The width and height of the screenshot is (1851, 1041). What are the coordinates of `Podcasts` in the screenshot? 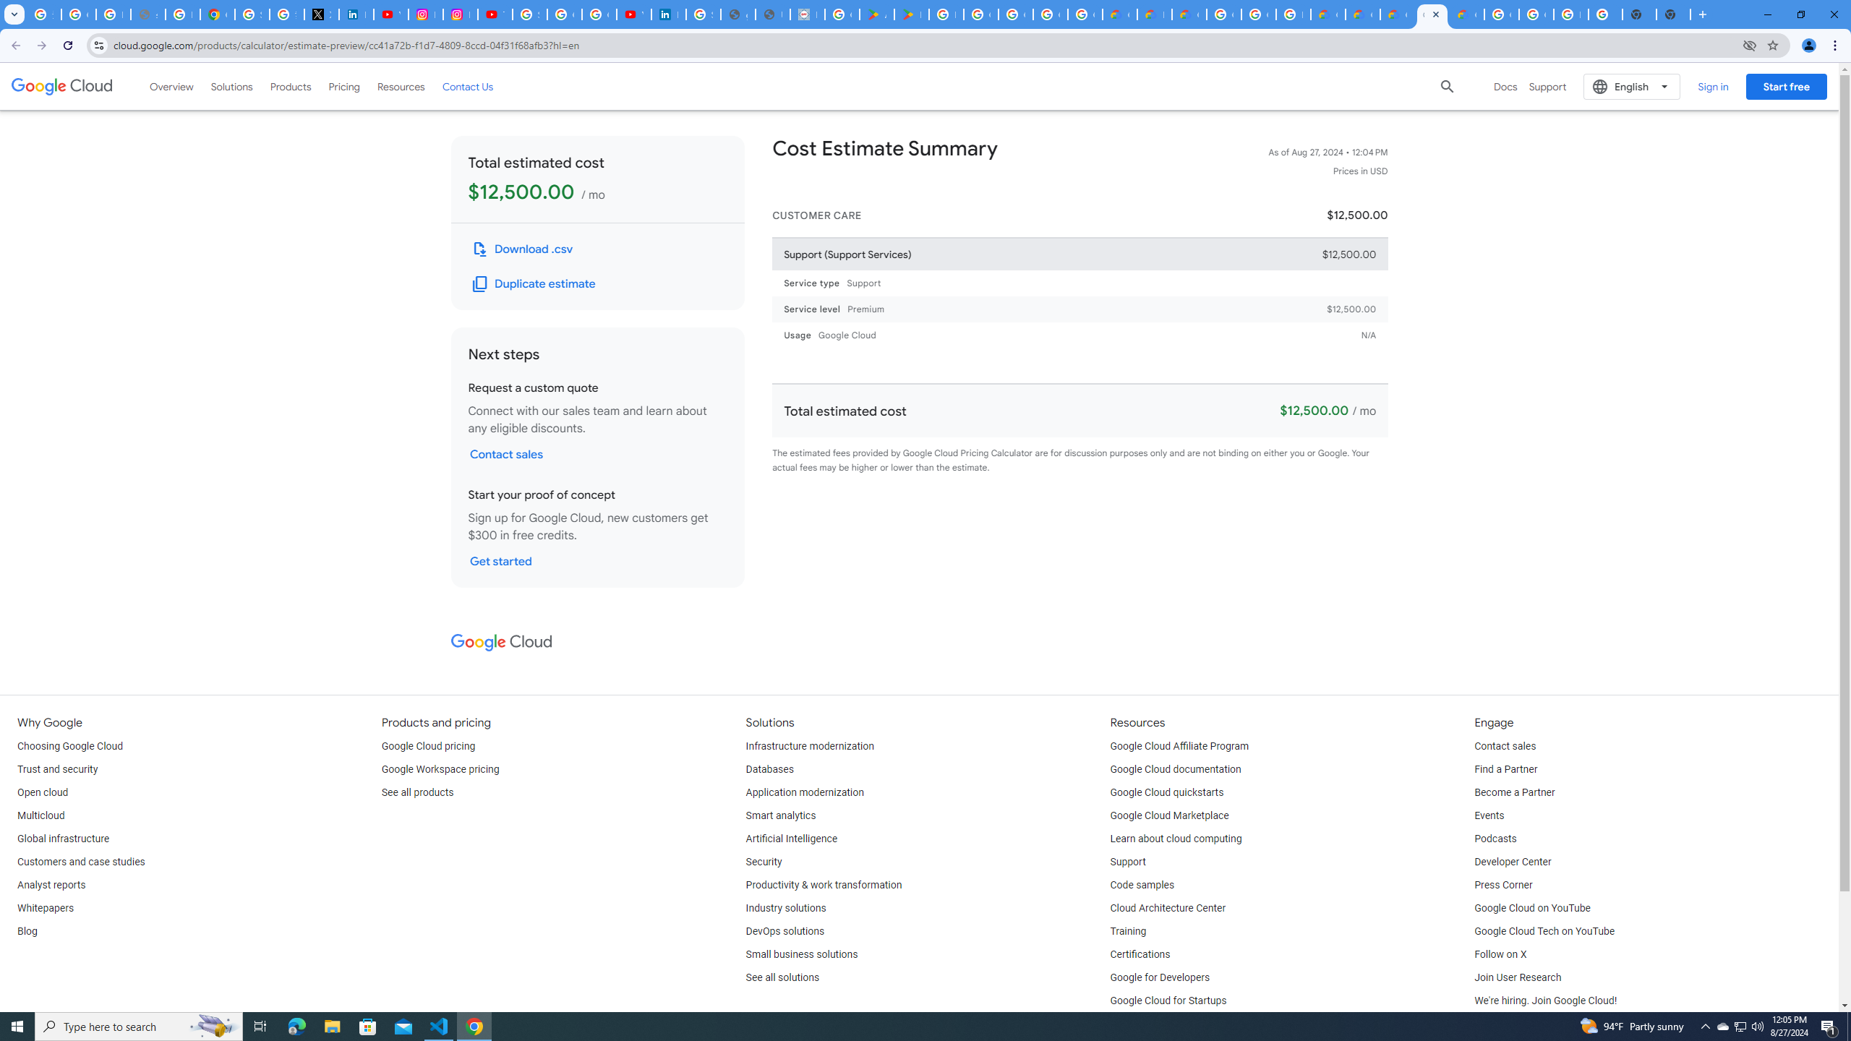 It's located at (1495, 839).